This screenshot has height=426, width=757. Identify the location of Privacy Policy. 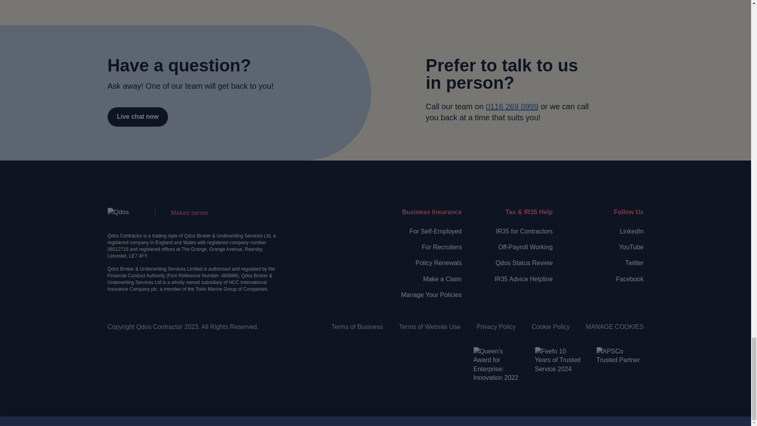
(496, 327).